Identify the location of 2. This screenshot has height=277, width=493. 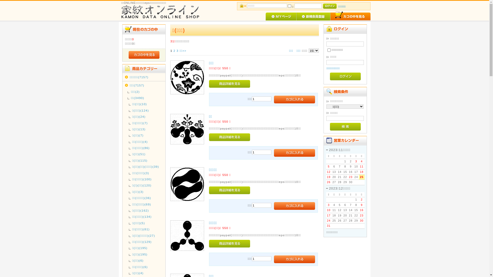
(174, 51).